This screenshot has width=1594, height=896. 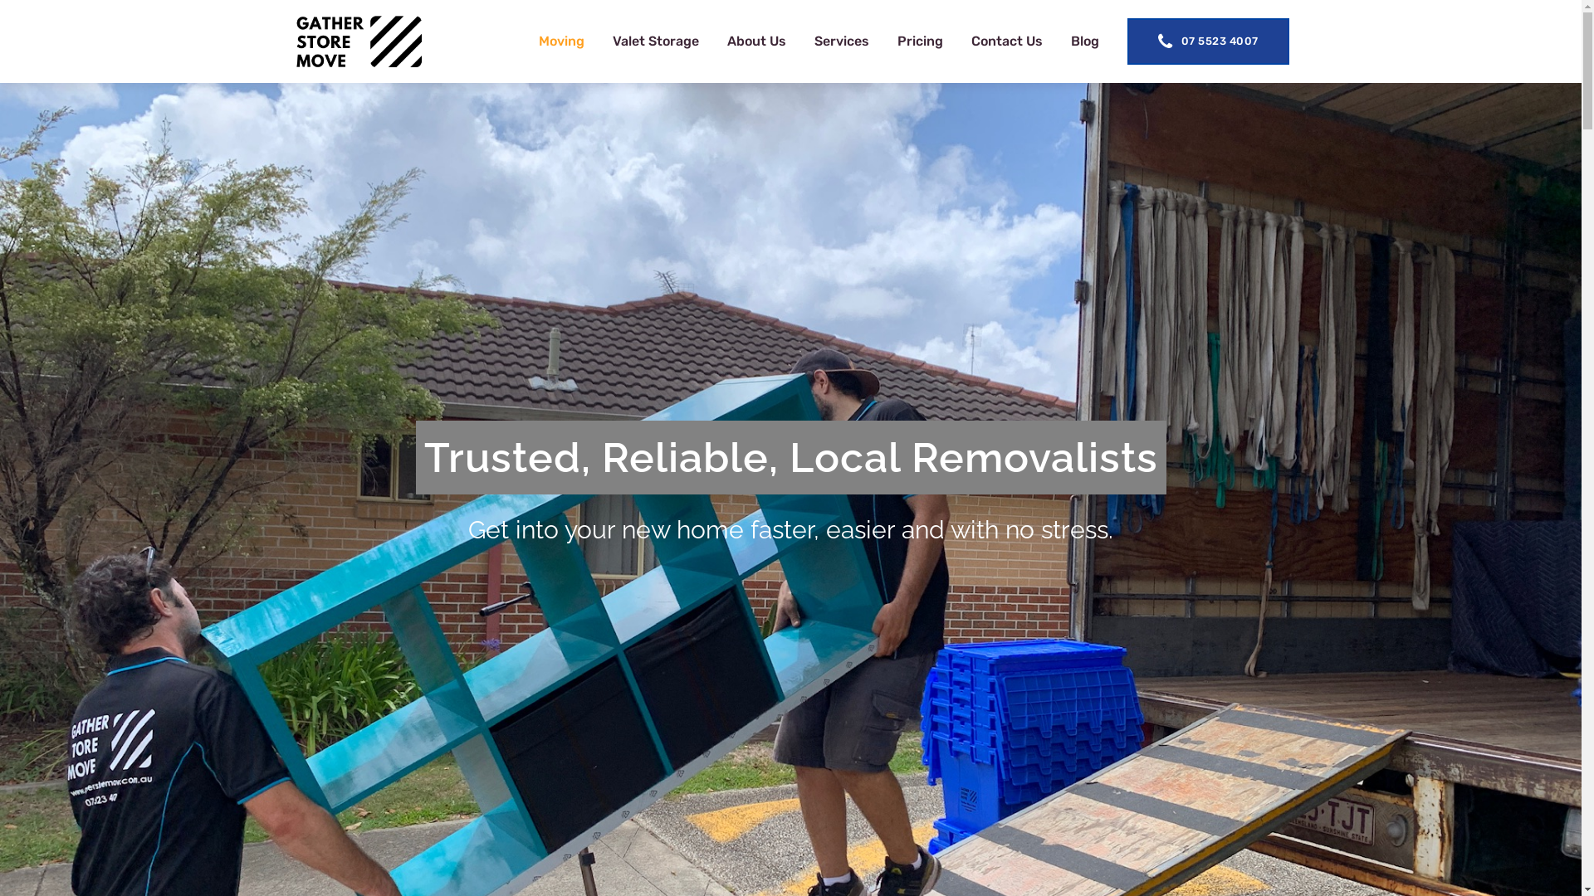 I want to click on Contact Us, so click(x=1007, y=41).